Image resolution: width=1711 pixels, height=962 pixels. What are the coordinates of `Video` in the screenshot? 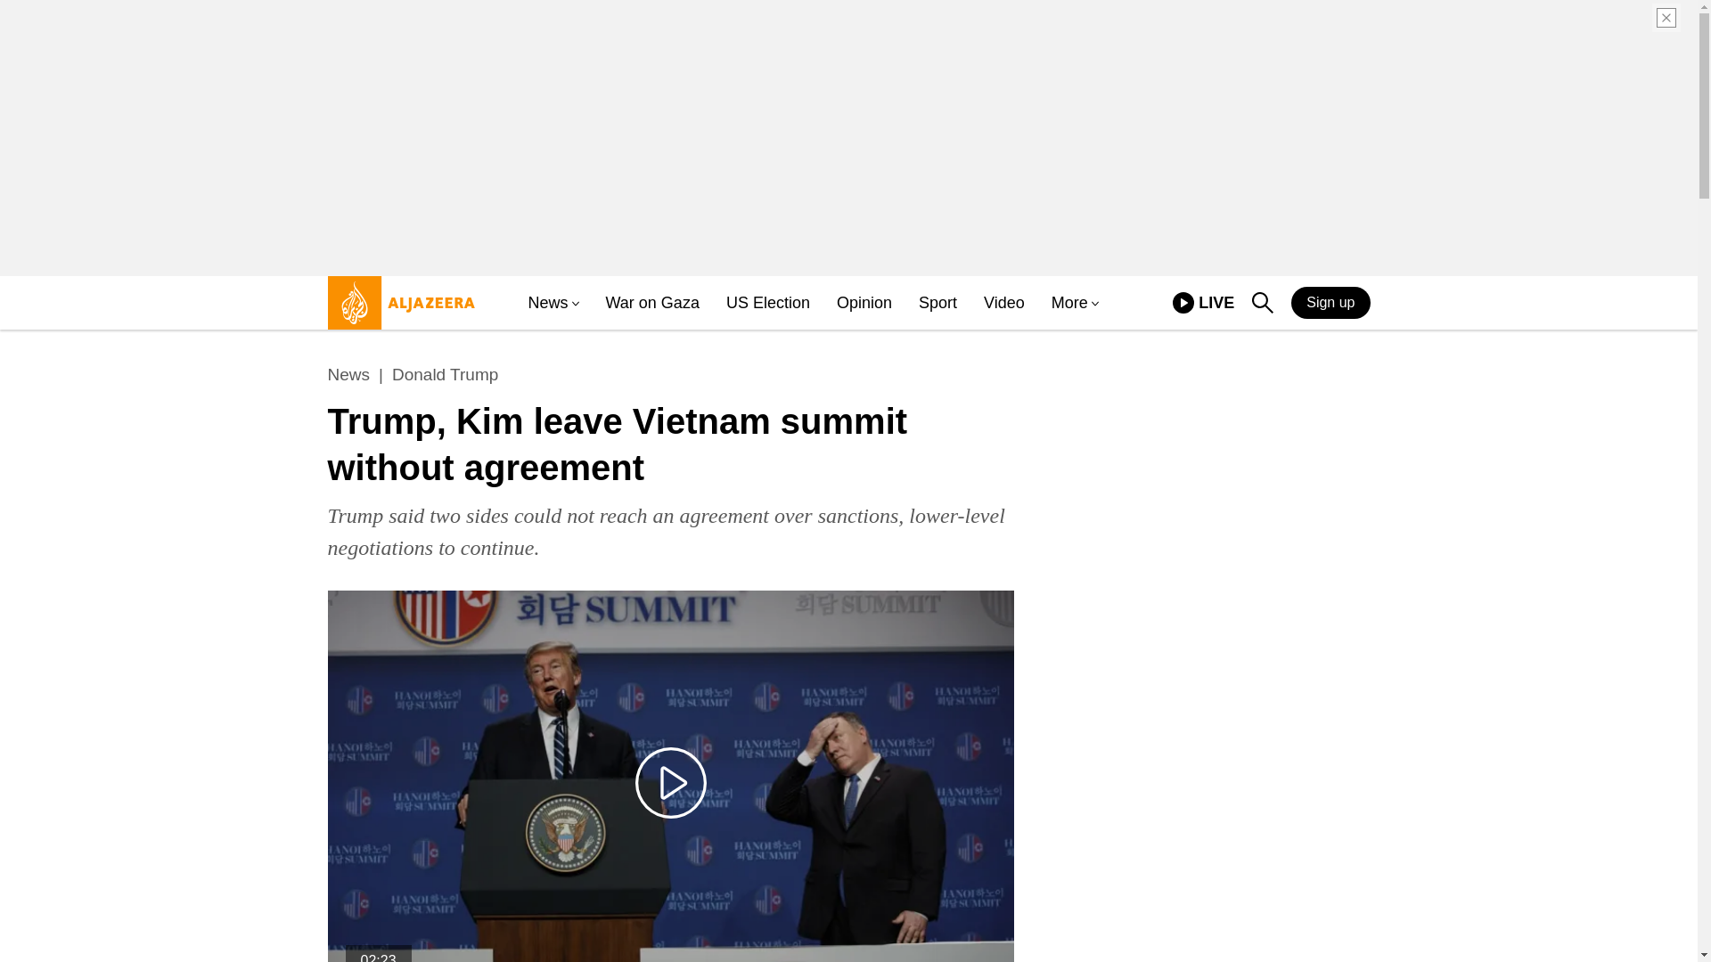 It's located at (1203, 303).